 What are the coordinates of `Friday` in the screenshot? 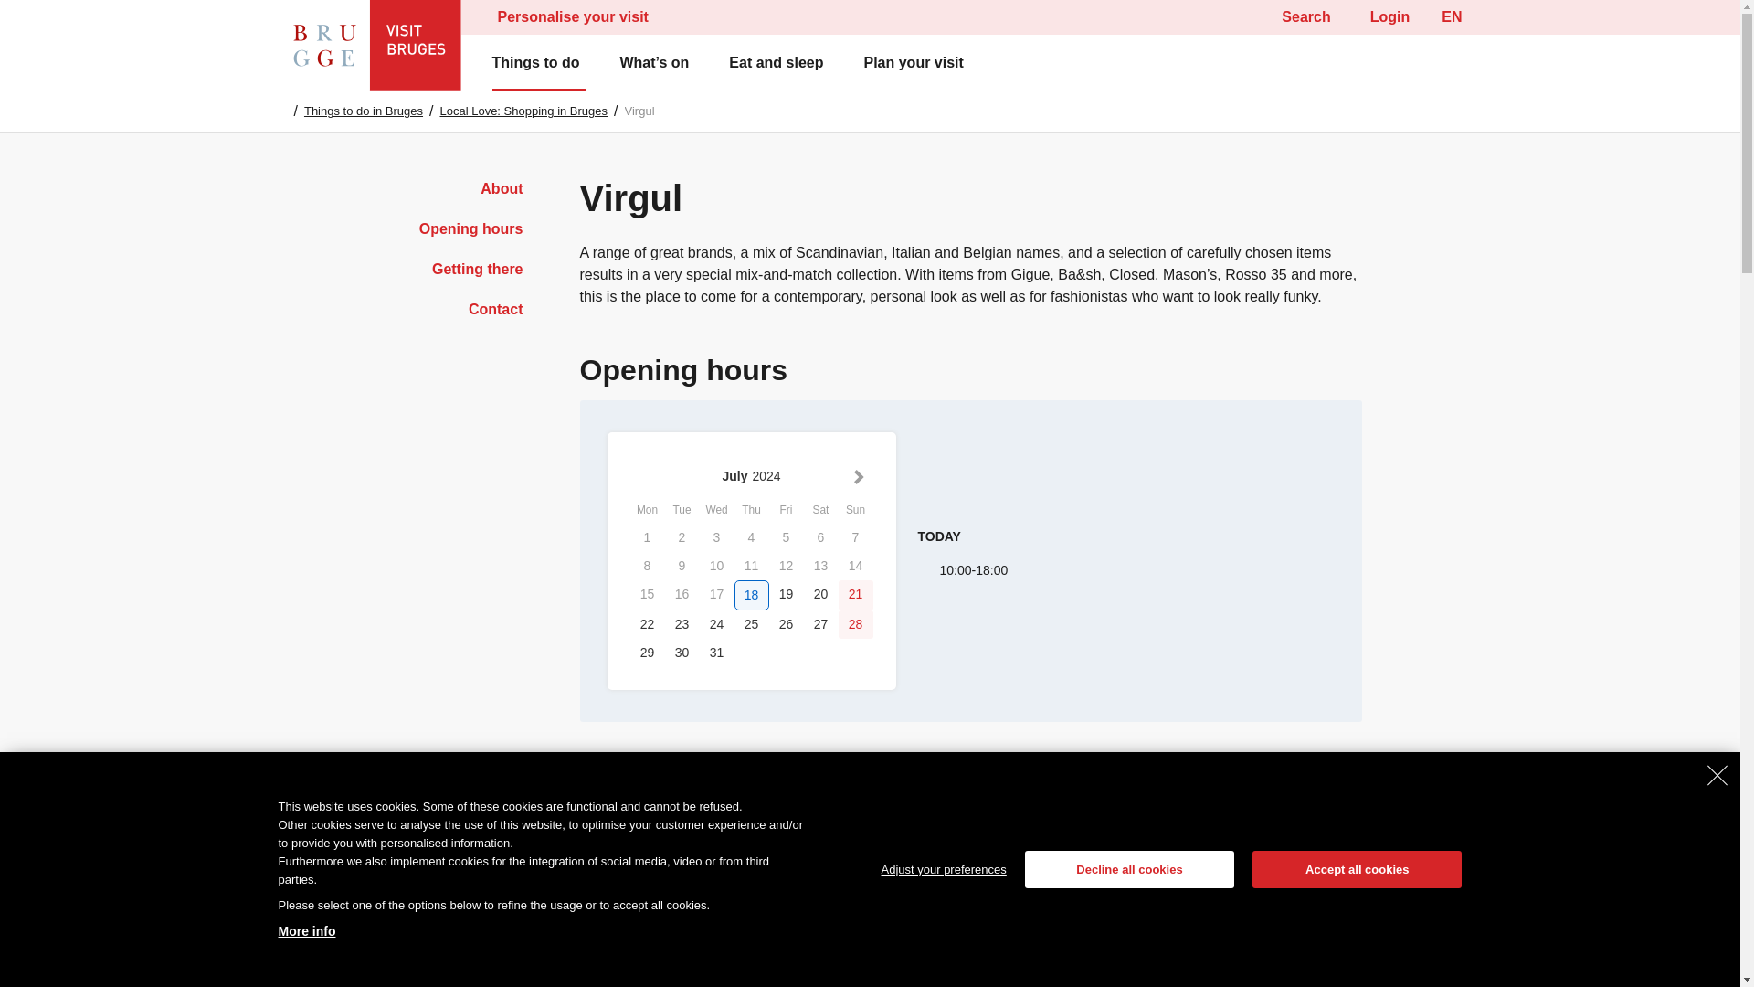 It's located at (786, 511).